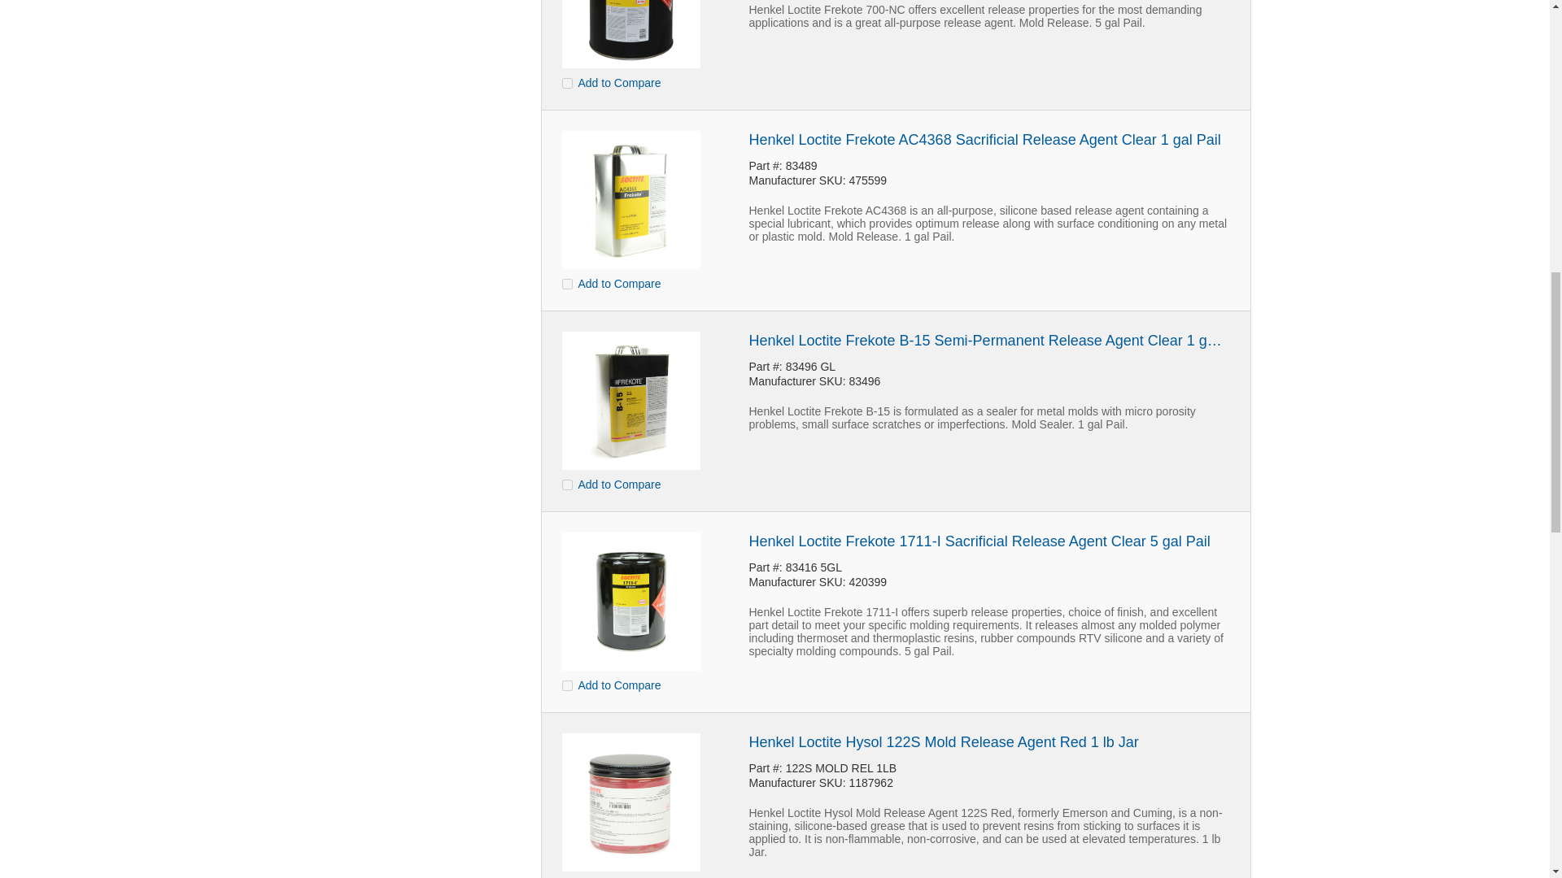 Image resolution: width=1562 pixels, height=878 pixels. Describe the element at coordinates (566, 485) in the screenshot. I see `on` at that location.